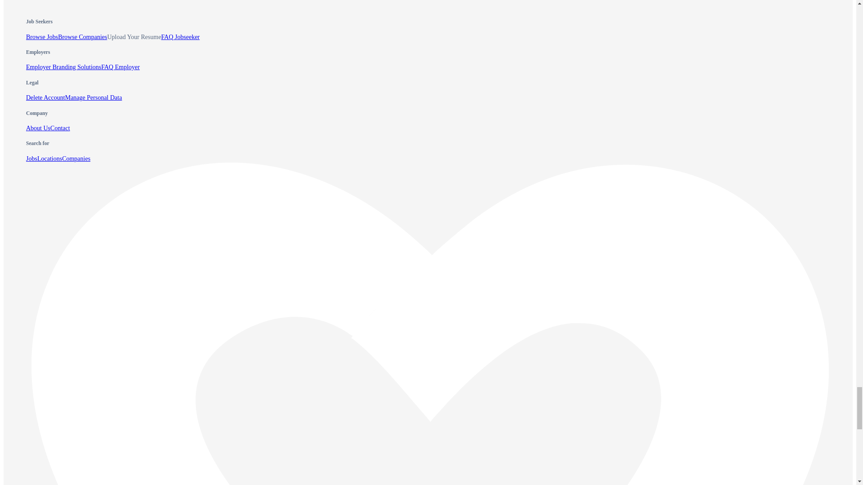 This screenshot has height=485, width=863. I want to click on Upload Your Resume, so click(134, 37).